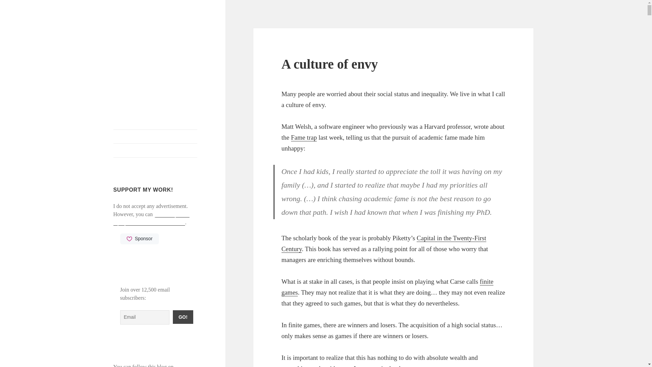  What do you see at coordinates (139, 239) in the screenshot?
I see `Sponsor lemire` at bounding box center [139, 239].